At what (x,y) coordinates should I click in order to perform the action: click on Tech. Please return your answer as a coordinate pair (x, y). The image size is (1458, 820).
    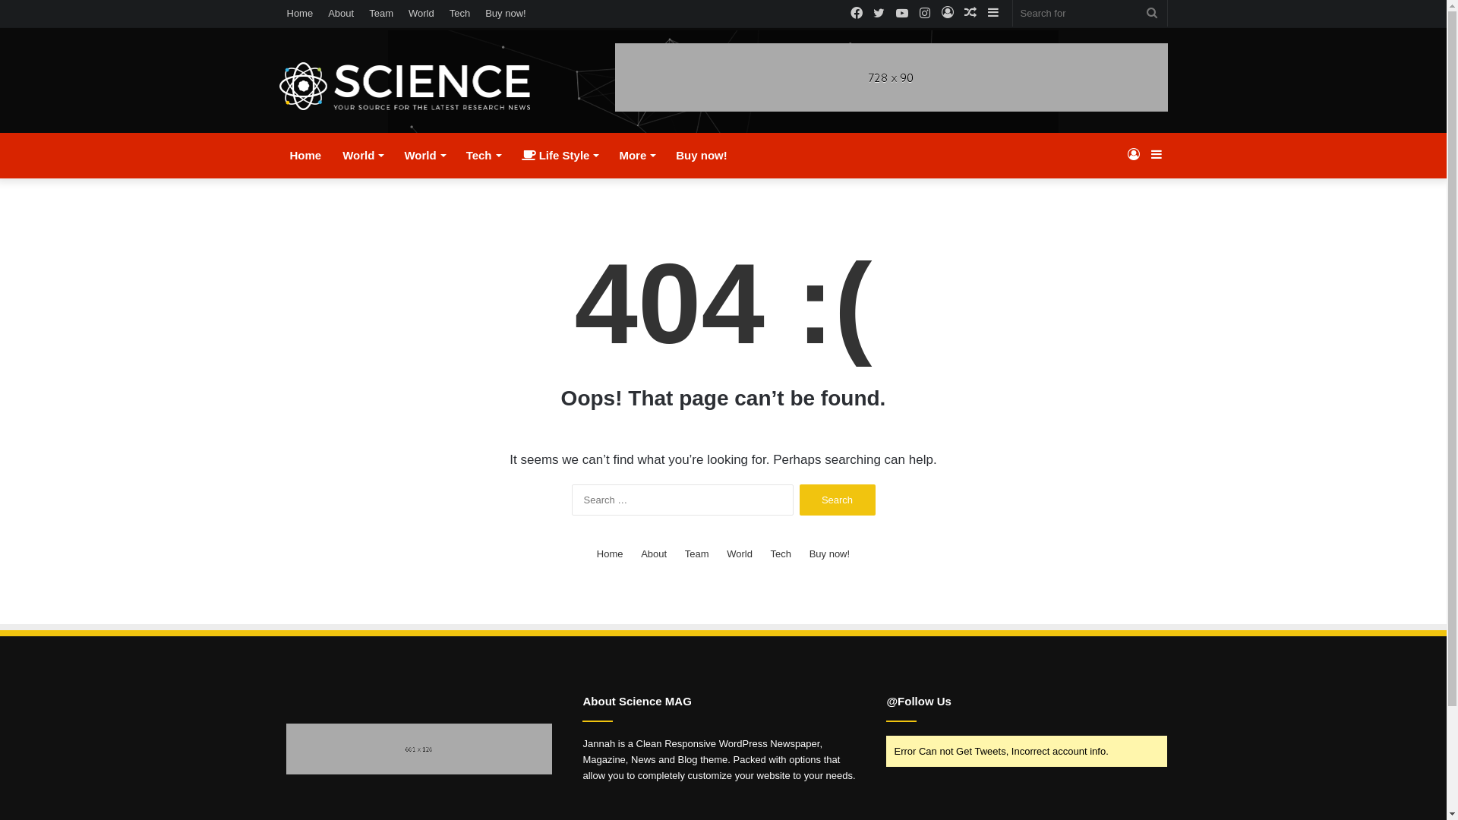
    Looking at the image, I should click on (781, 554).